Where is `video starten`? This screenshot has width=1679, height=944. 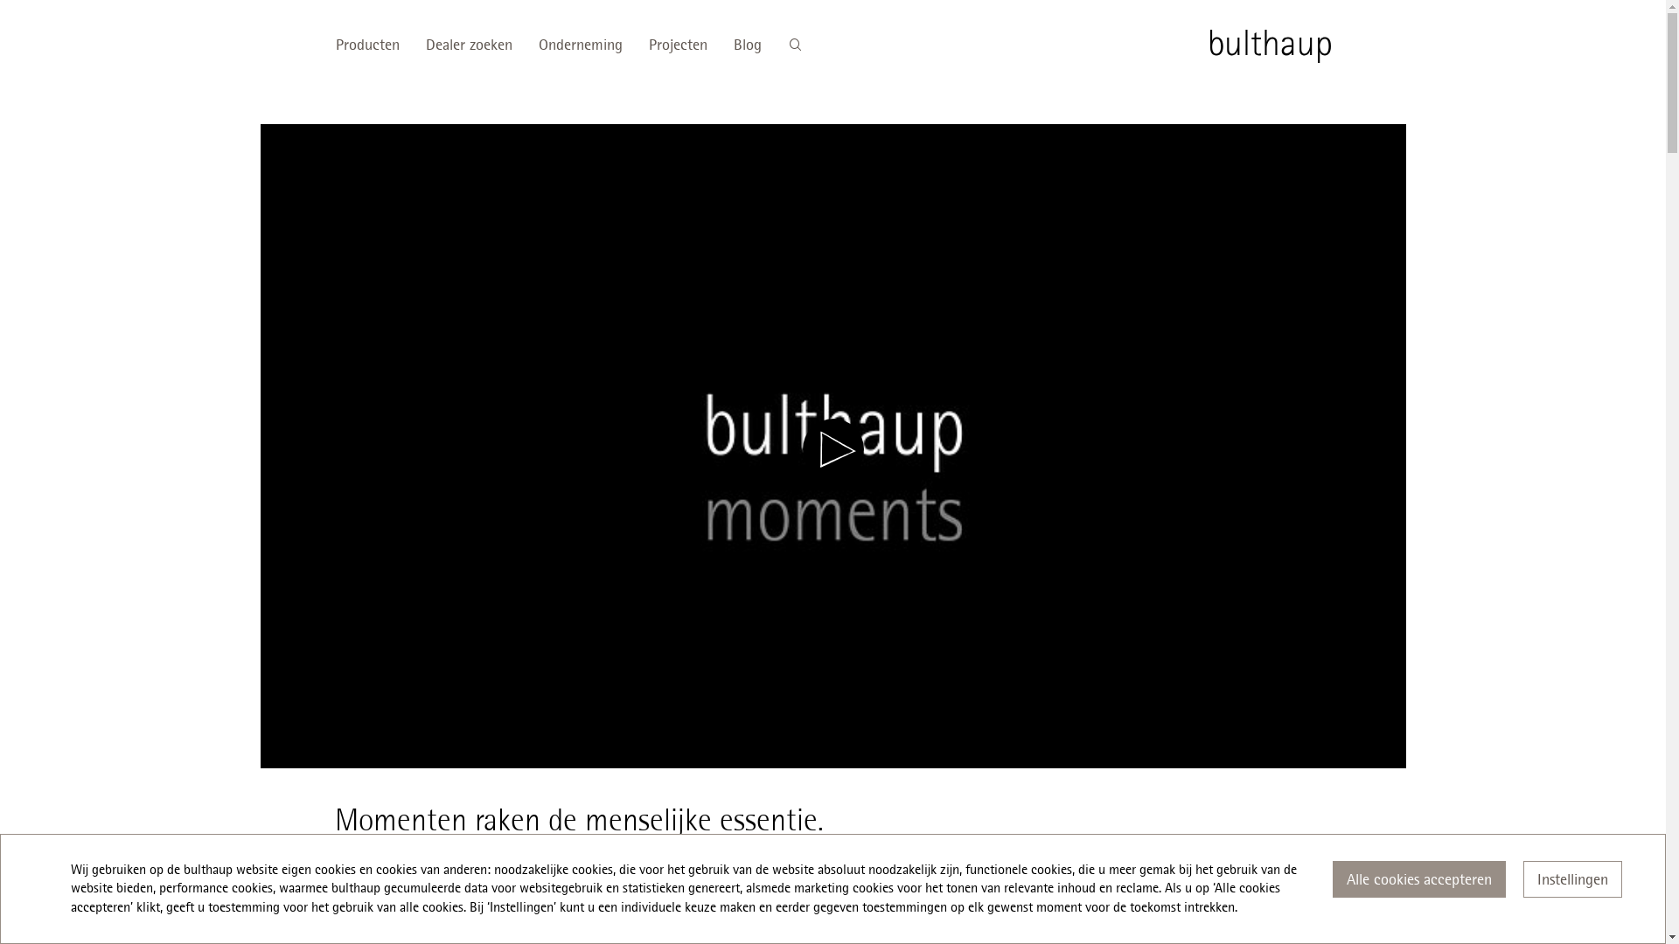 video starten is located at coordinates (833, 449).